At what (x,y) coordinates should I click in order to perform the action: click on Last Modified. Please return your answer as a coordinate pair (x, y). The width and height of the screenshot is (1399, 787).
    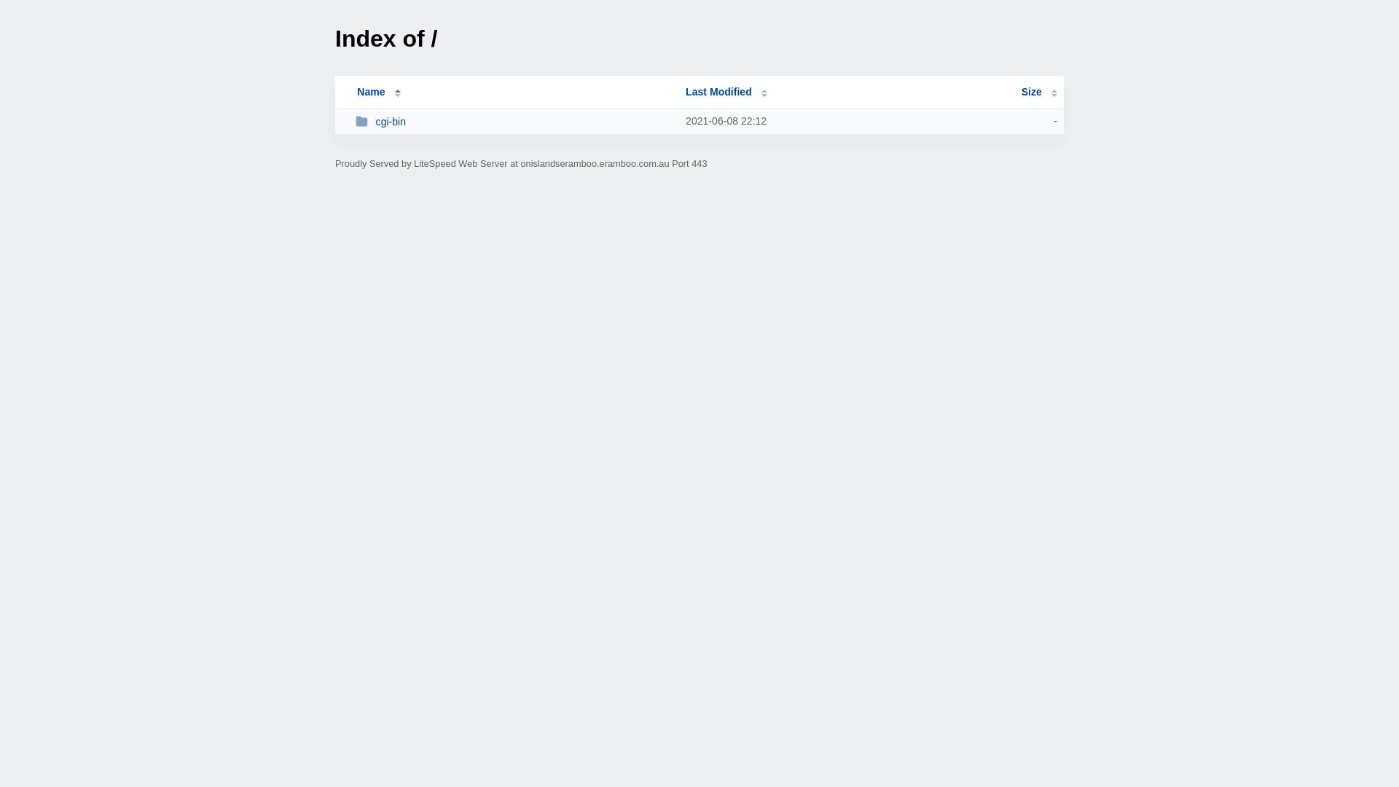
    Looking at the image, I should click on (726, 92).